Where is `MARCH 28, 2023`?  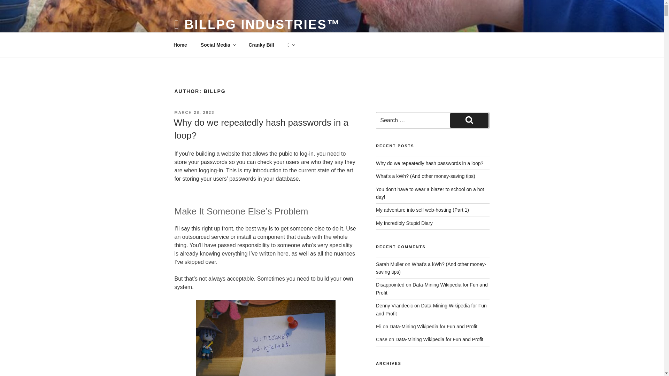 MARCH 28, 2023 is located at coordinates (194, 112).